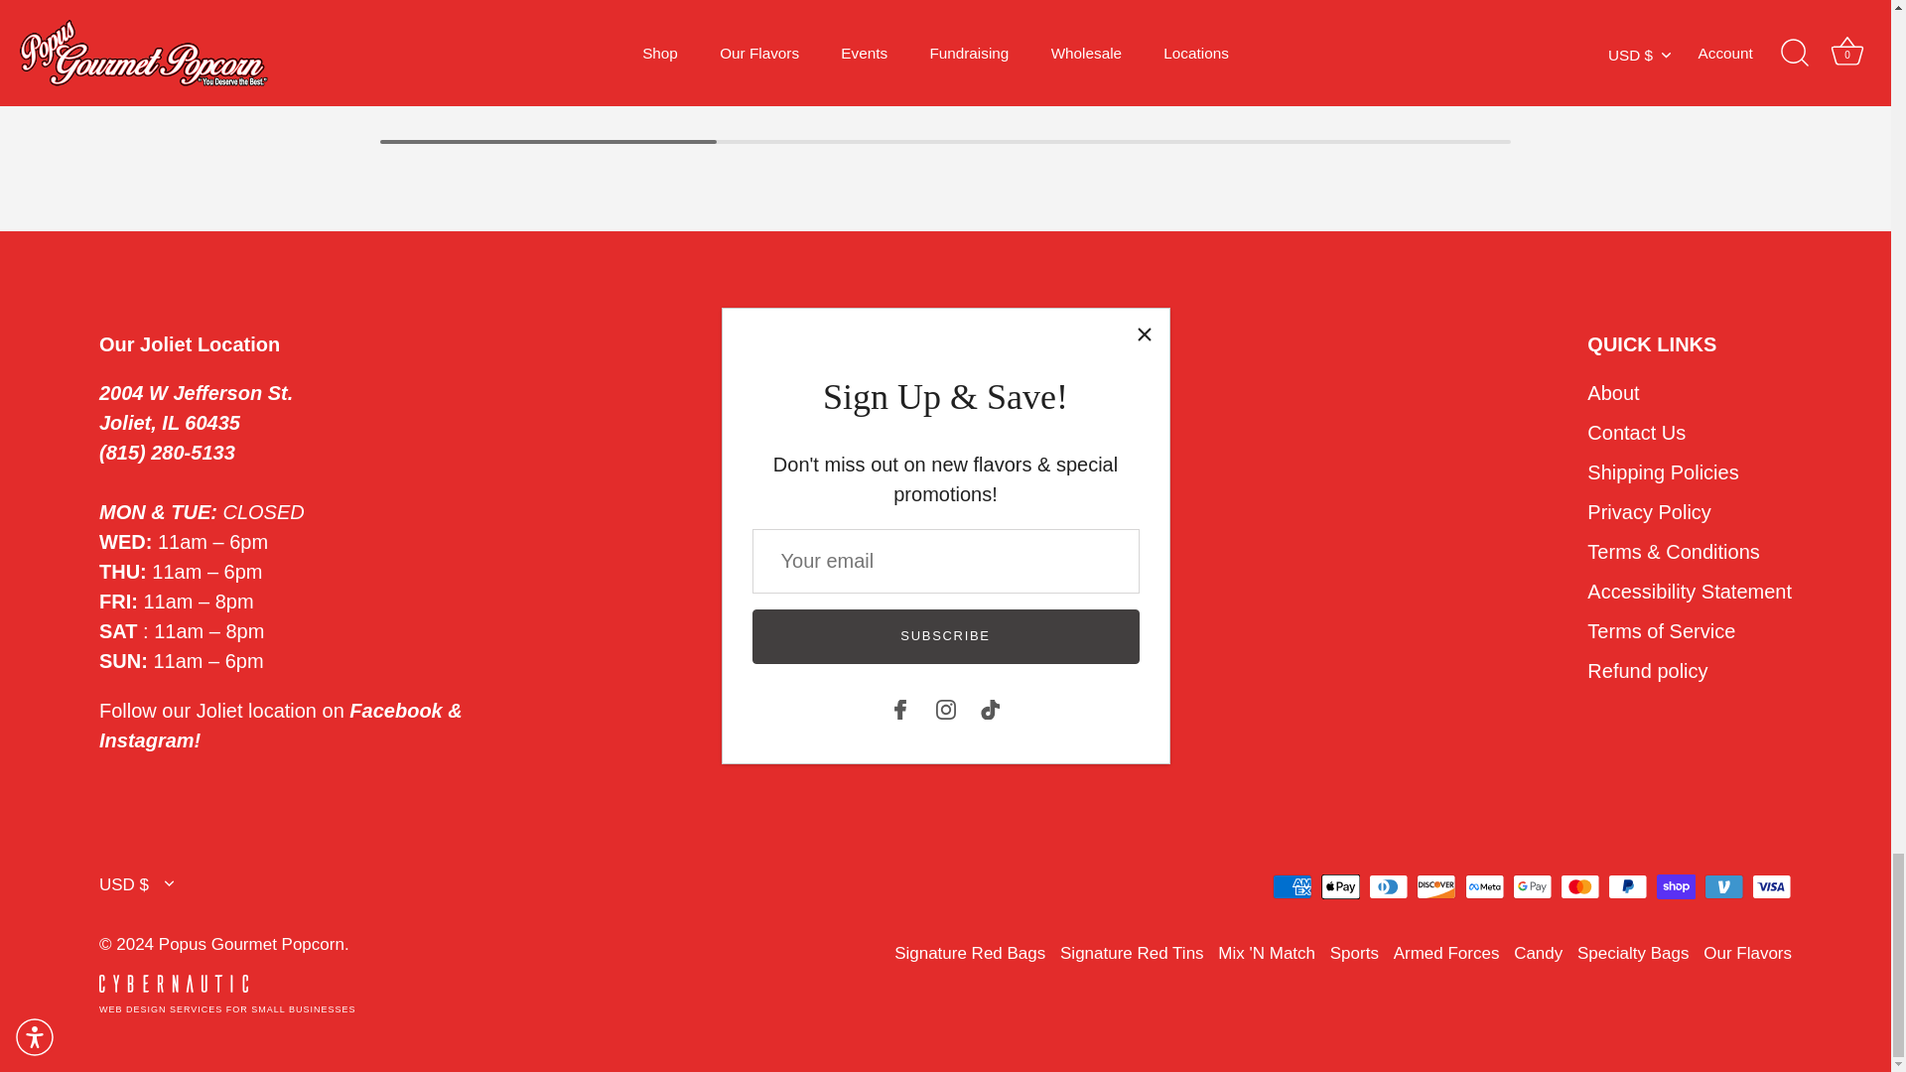 This screenshot has height=1072, width=1906. Describe the element at coordinates (1340, 887) in the screenshot. I see `Apple Pay` at that location.